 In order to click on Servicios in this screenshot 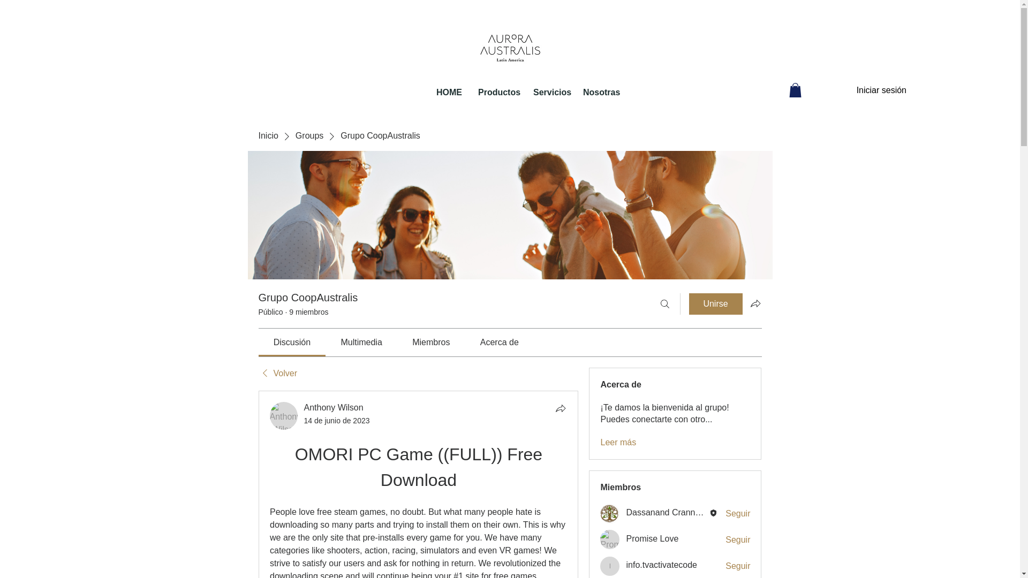, I will do `click(550, 92)`.